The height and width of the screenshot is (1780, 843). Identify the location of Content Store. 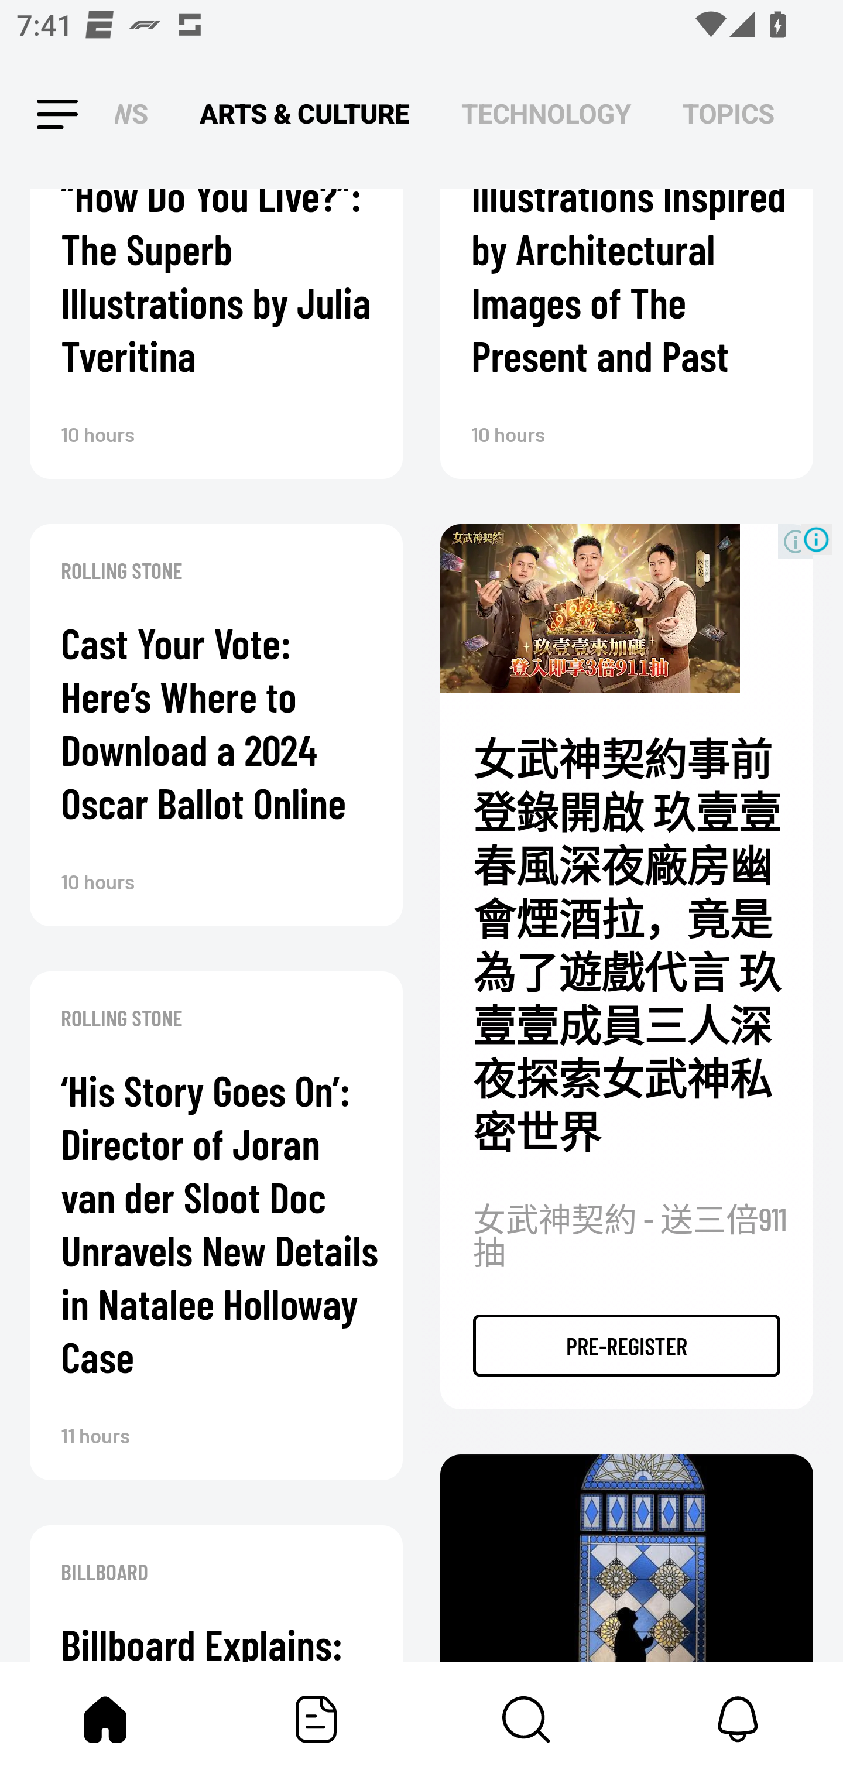
(527, 1719).